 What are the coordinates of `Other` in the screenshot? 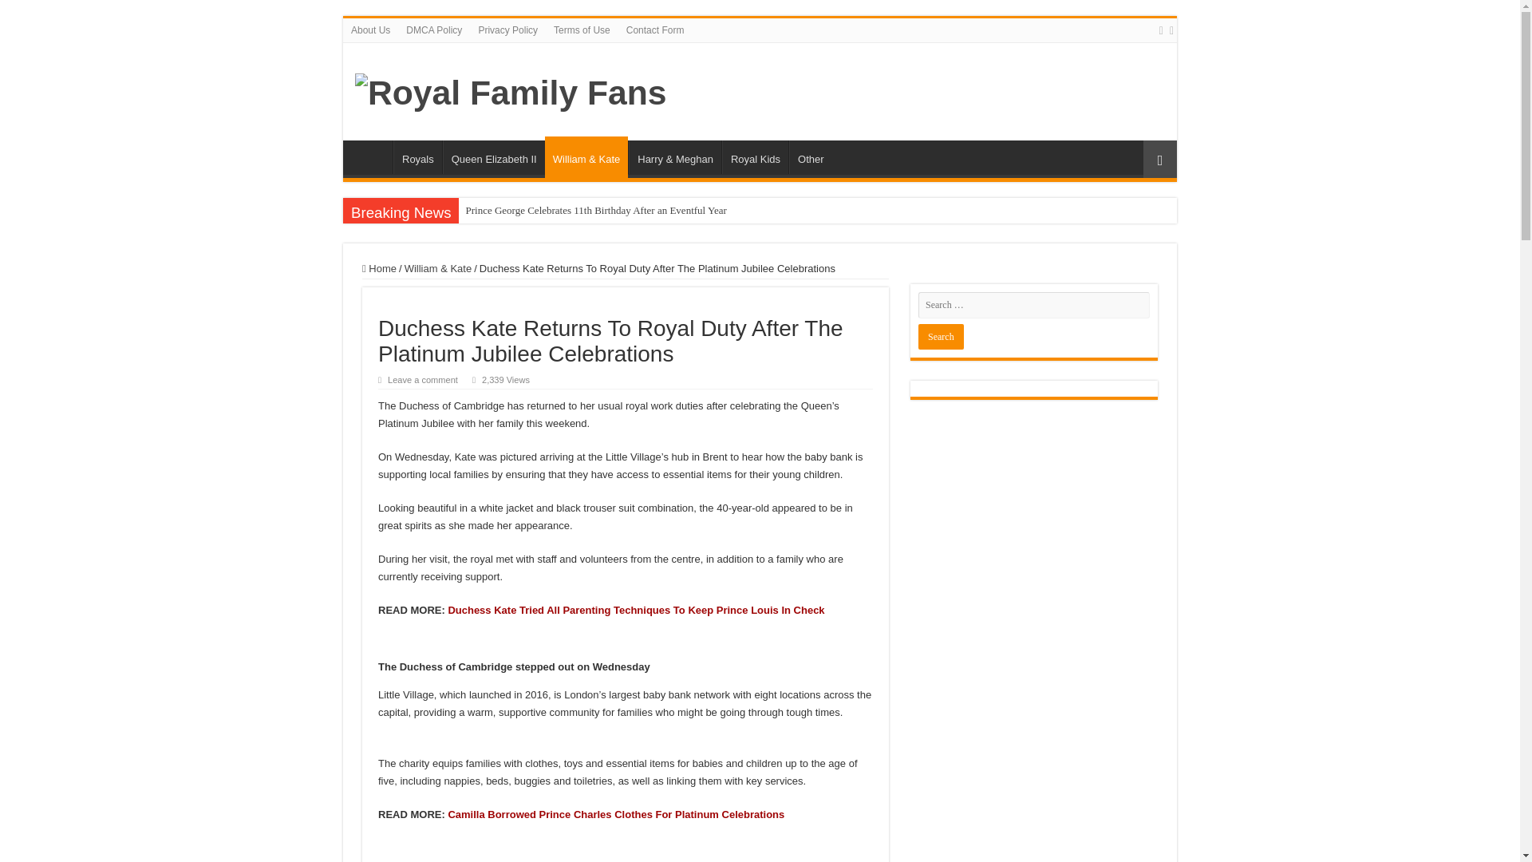 It's located at (810, 157).